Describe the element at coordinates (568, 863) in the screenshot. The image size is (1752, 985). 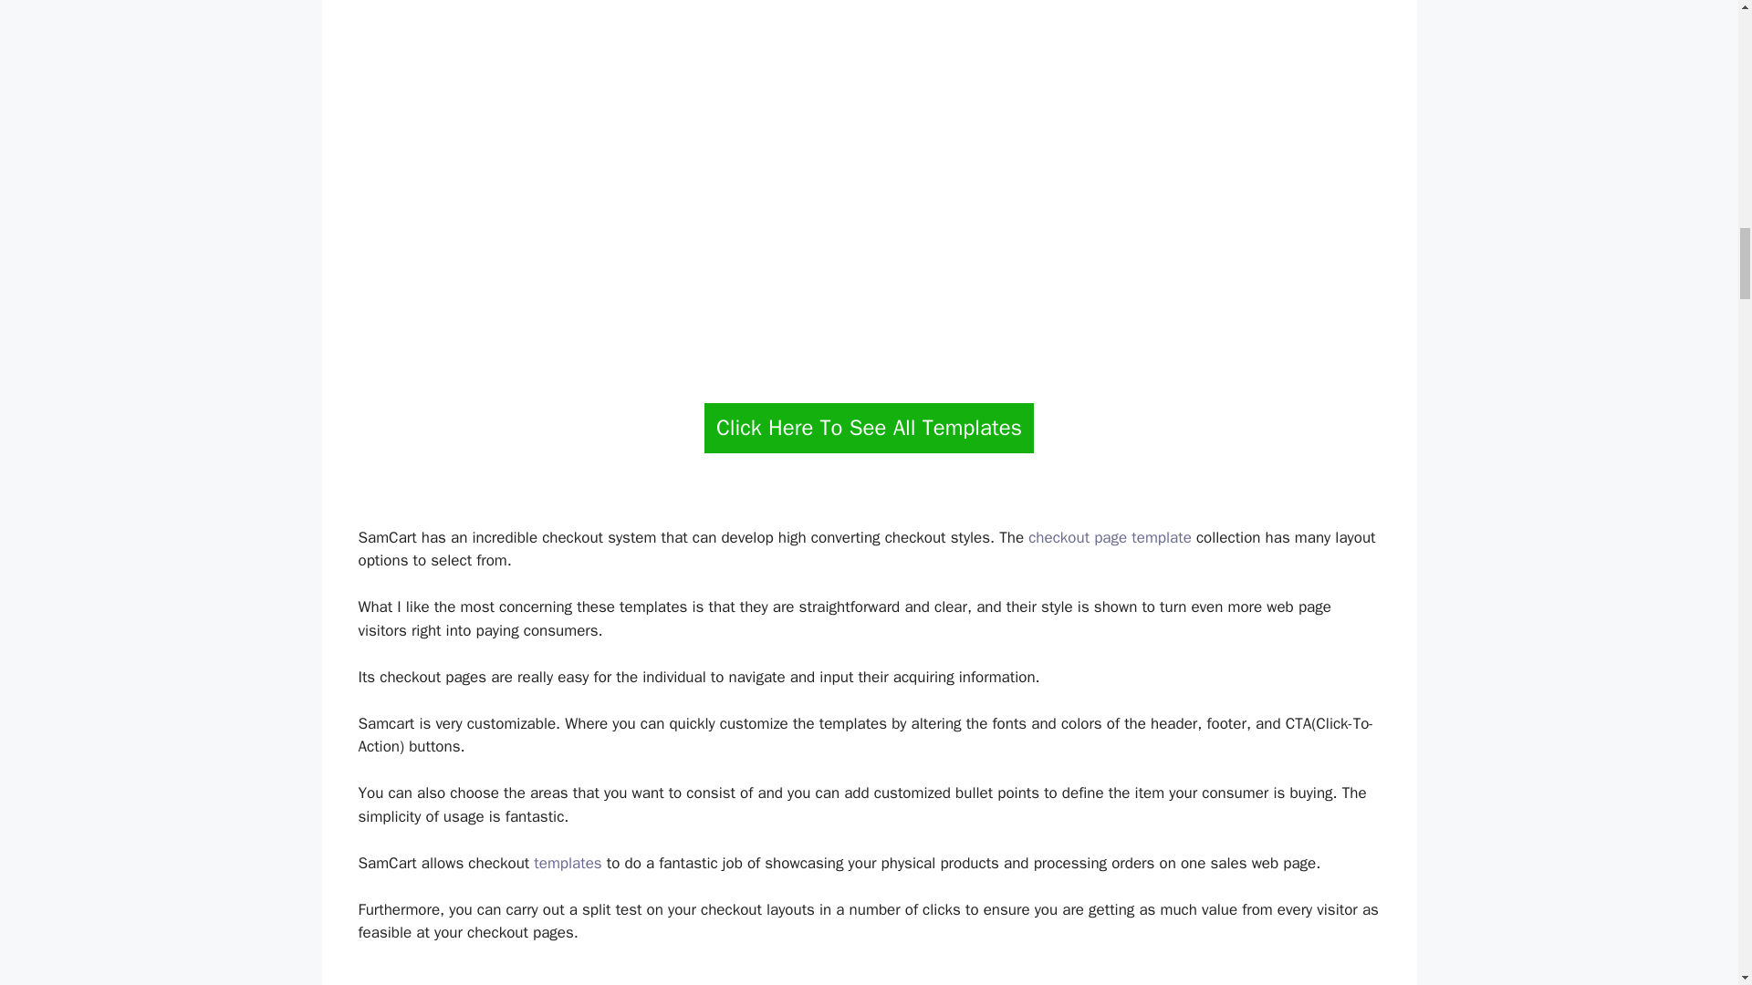
I see `templates` at that location.